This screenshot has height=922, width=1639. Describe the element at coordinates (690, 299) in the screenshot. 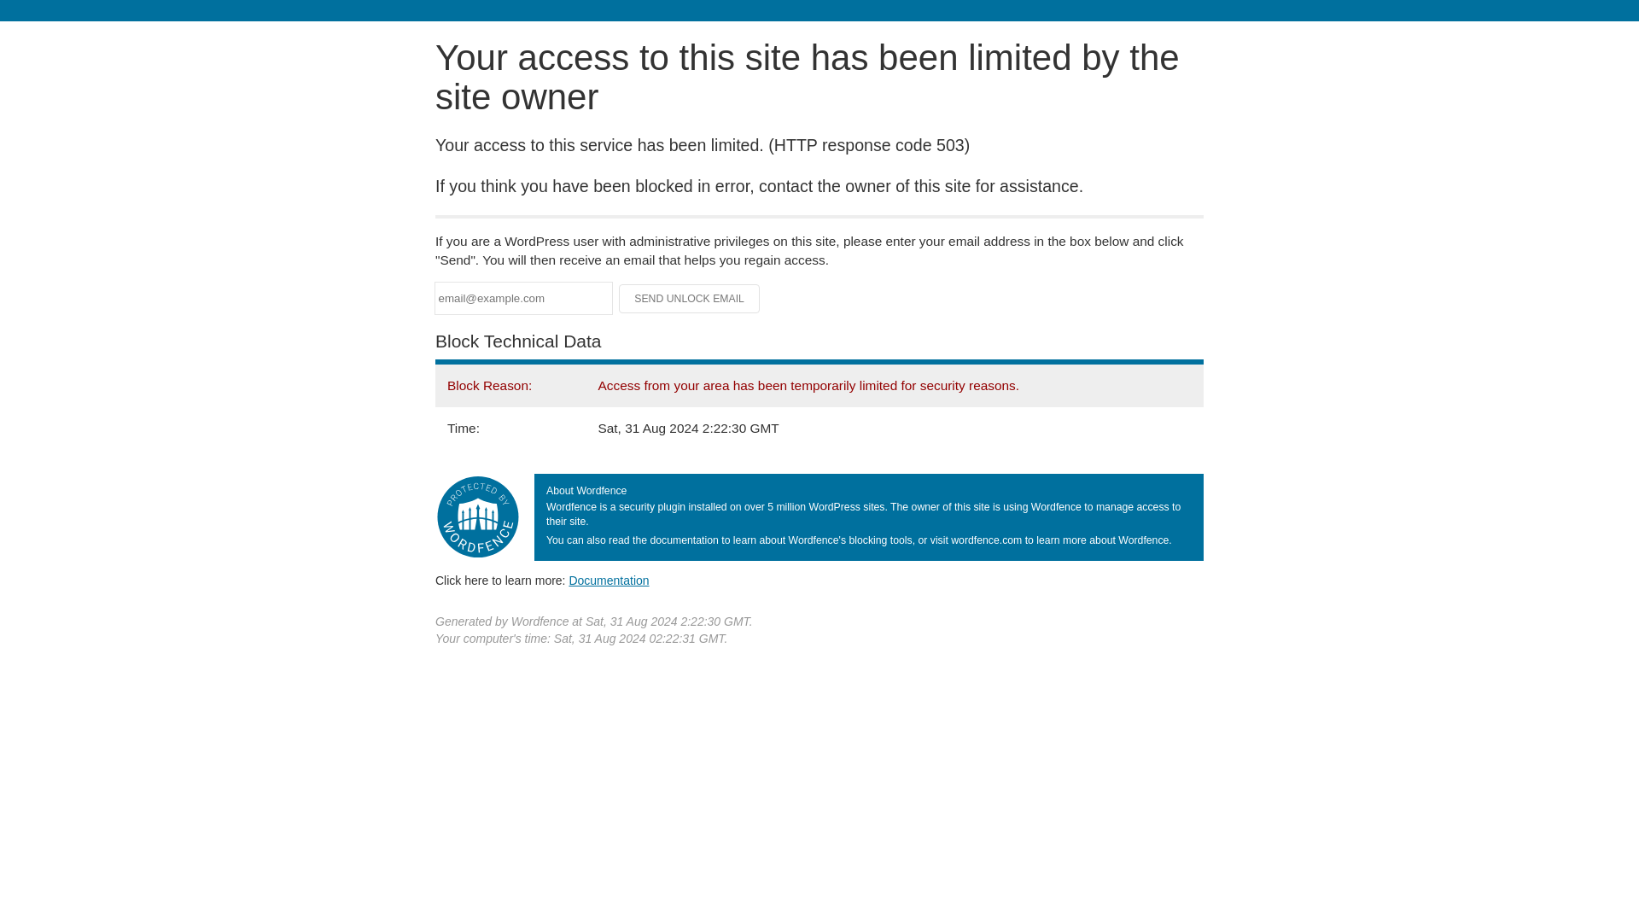

I see `Send Unlock Email` at that location.